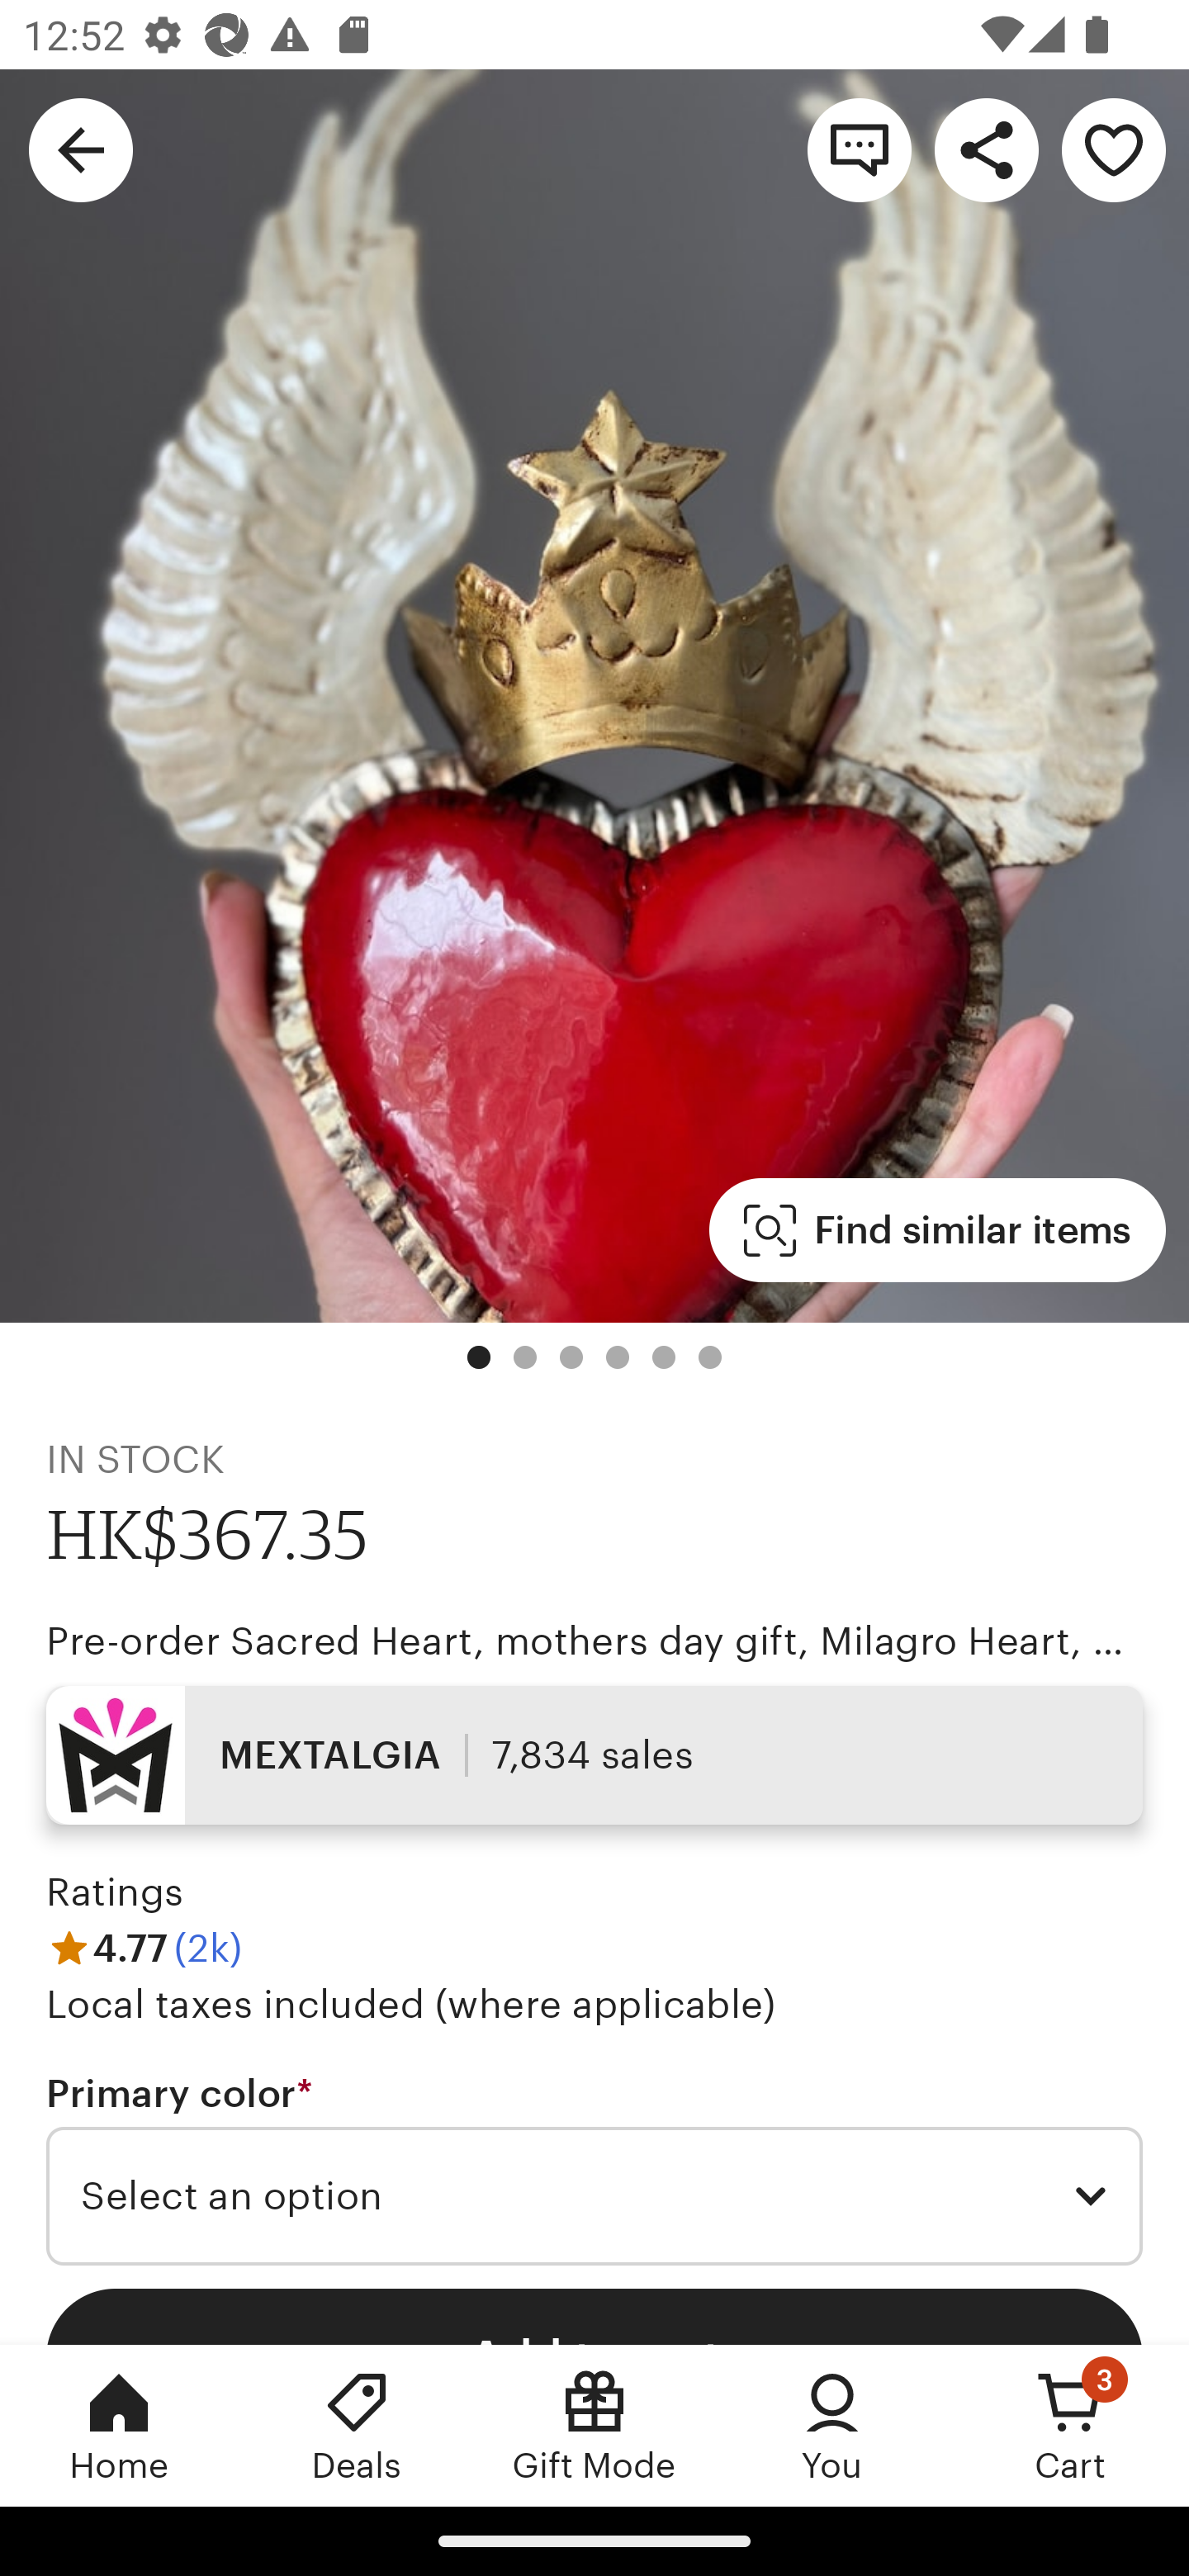  I want to click on Ratings, so click(116, 1892).